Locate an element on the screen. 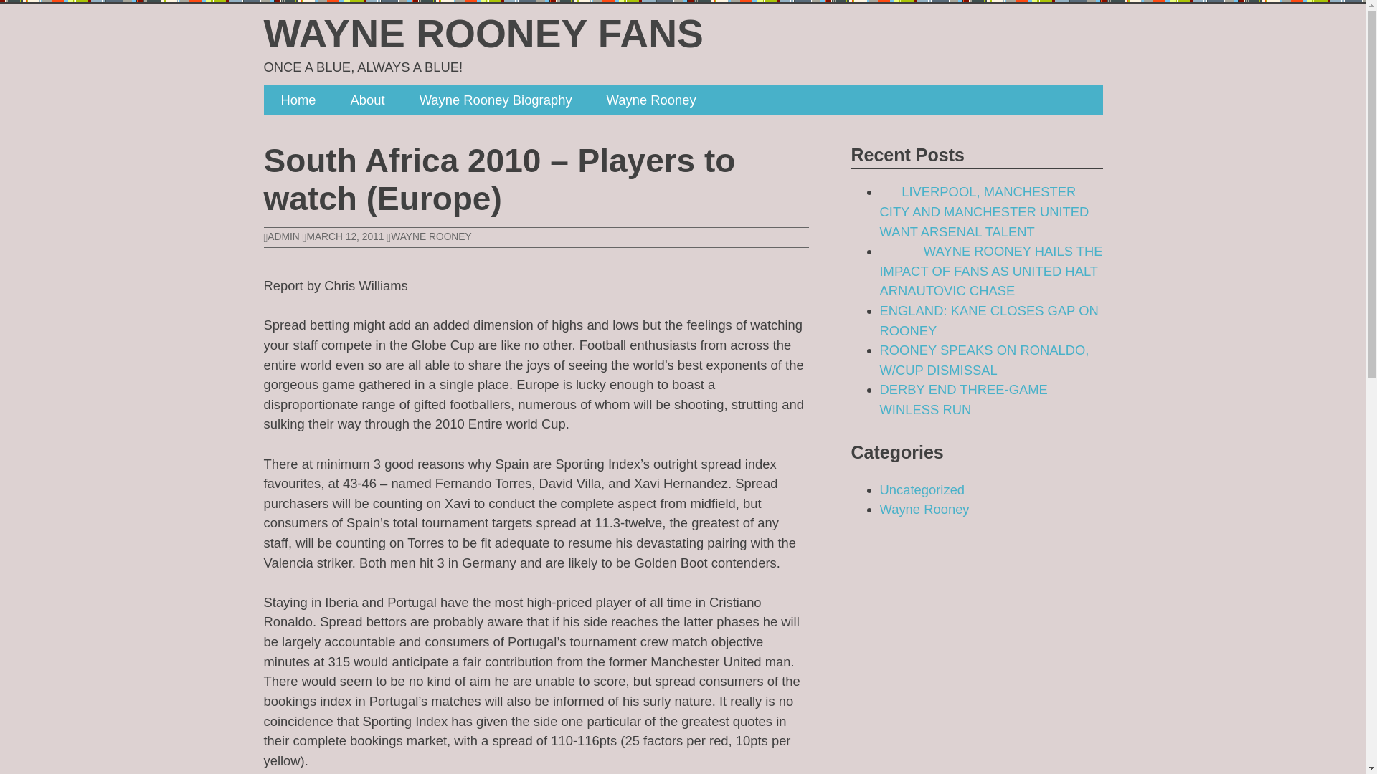  WAYNE ROONEY is located at coordinates (430, 236).